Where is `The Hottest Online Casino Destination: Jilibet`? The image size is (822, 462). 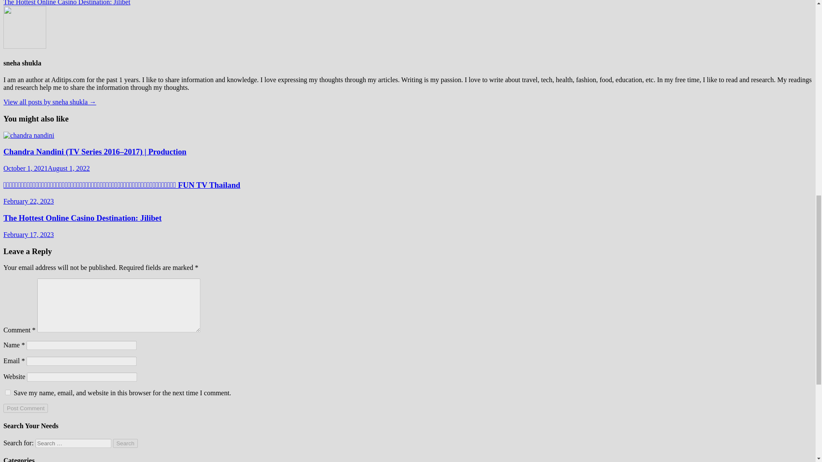 The Hottest Online Casino Destination: Jilibet is located at coordinates (82, 217).